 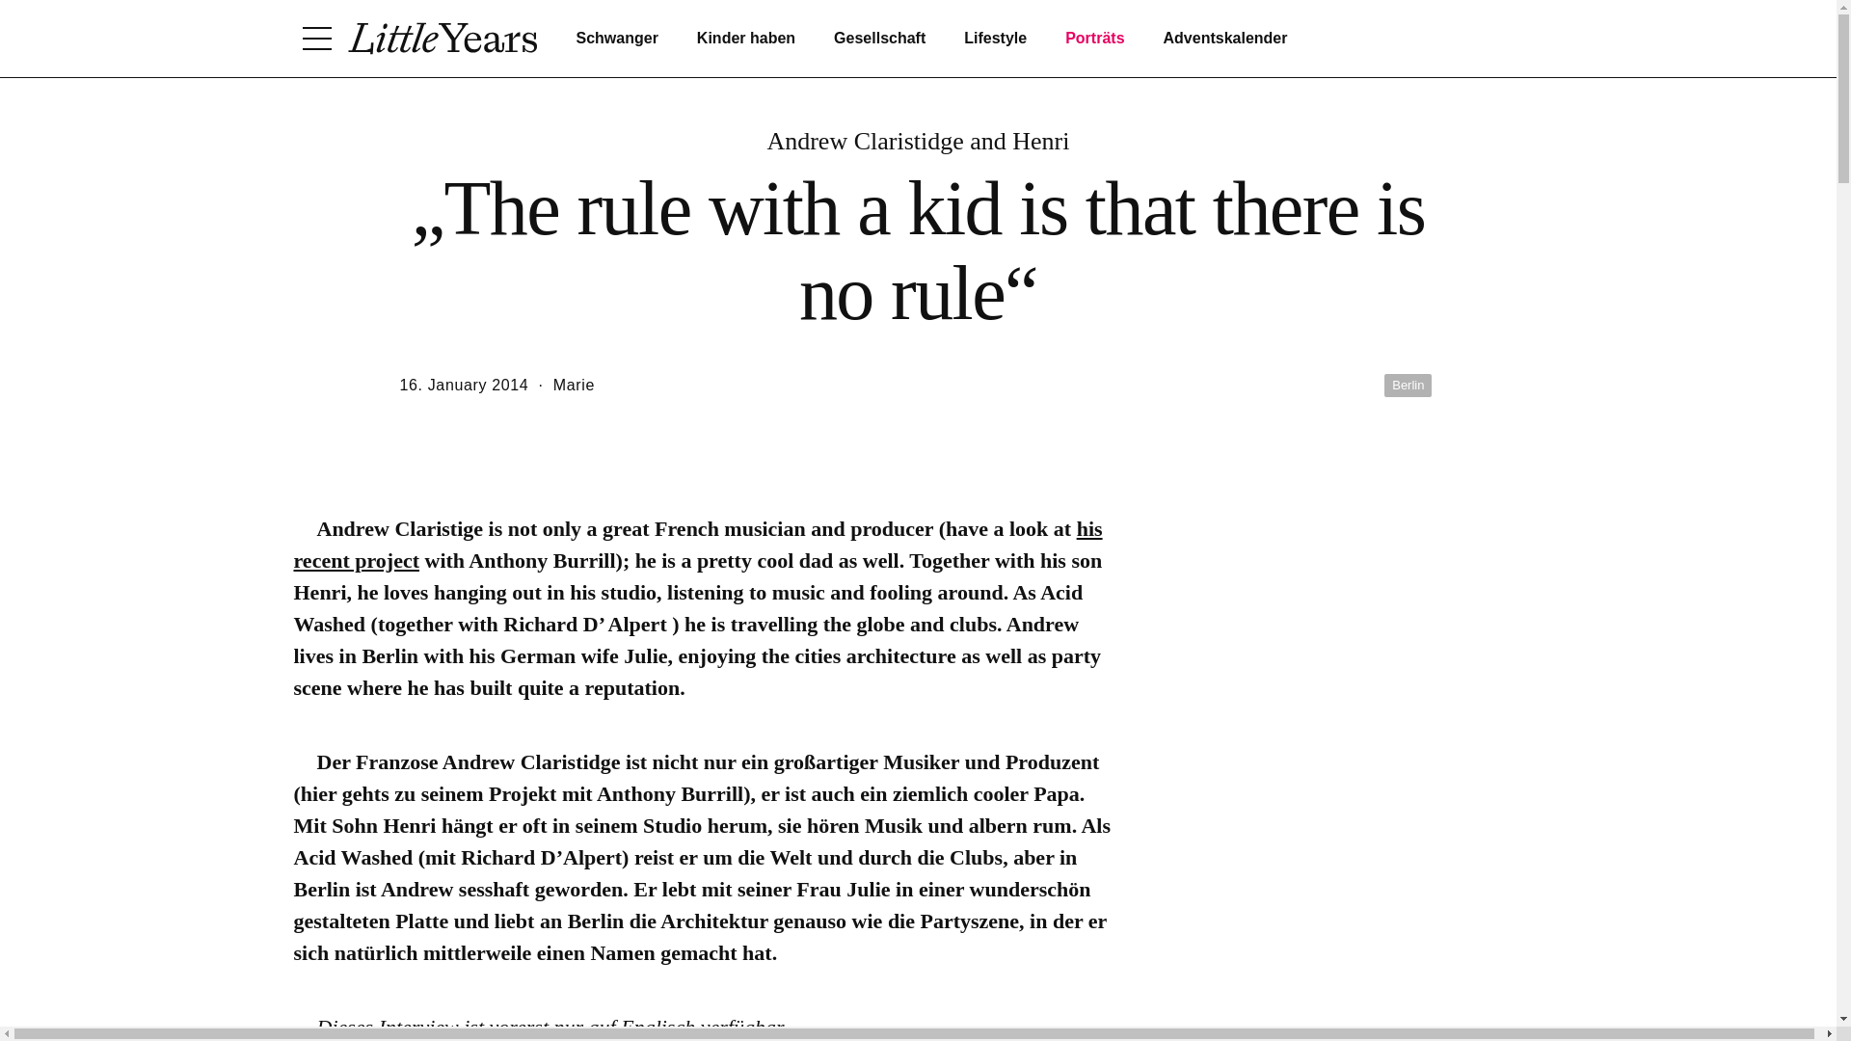 What do you see at coordinates (746, 39) in the screenshot?
I see `Kinder haben` at bounding box center [746, 39].